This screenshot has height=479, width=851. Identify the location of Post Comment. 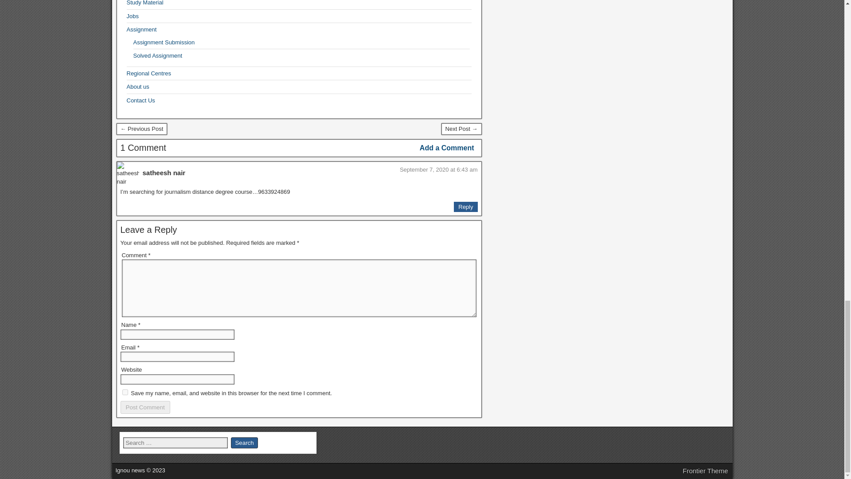
(145, 407).